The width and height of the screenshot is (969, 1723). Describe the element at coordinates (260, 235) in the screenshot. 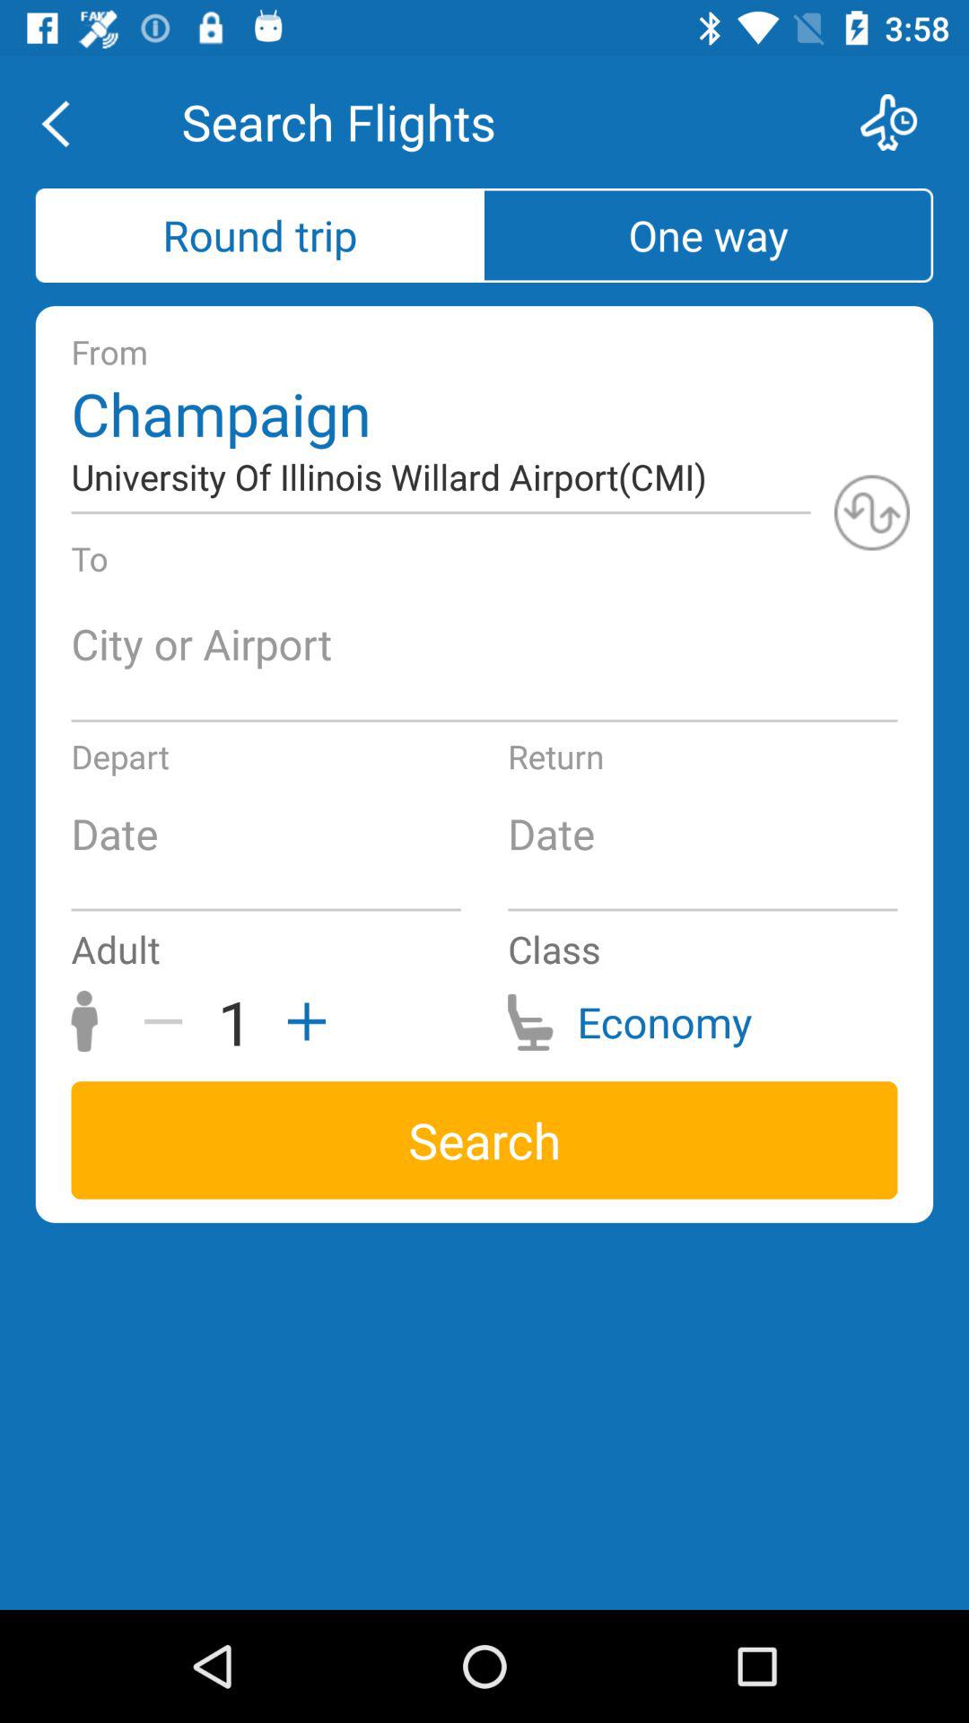

I see `launch the item above from icon` at that location.